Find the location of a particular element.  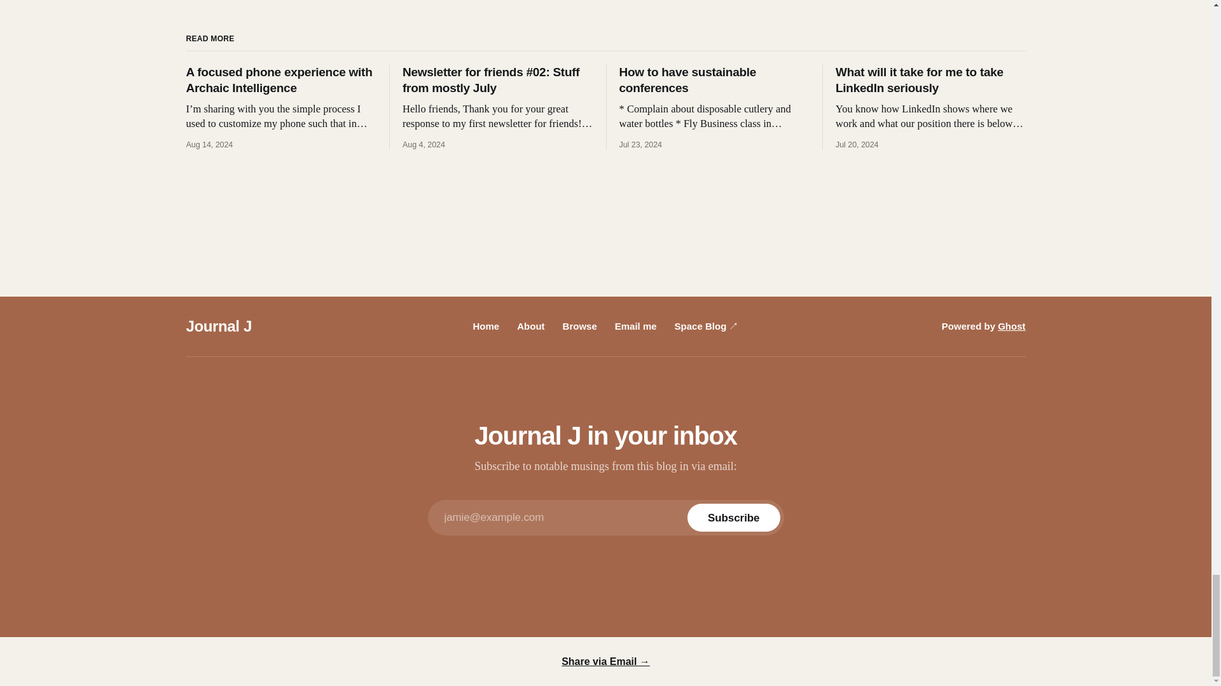

Email me is located at coordinates (636, 326).